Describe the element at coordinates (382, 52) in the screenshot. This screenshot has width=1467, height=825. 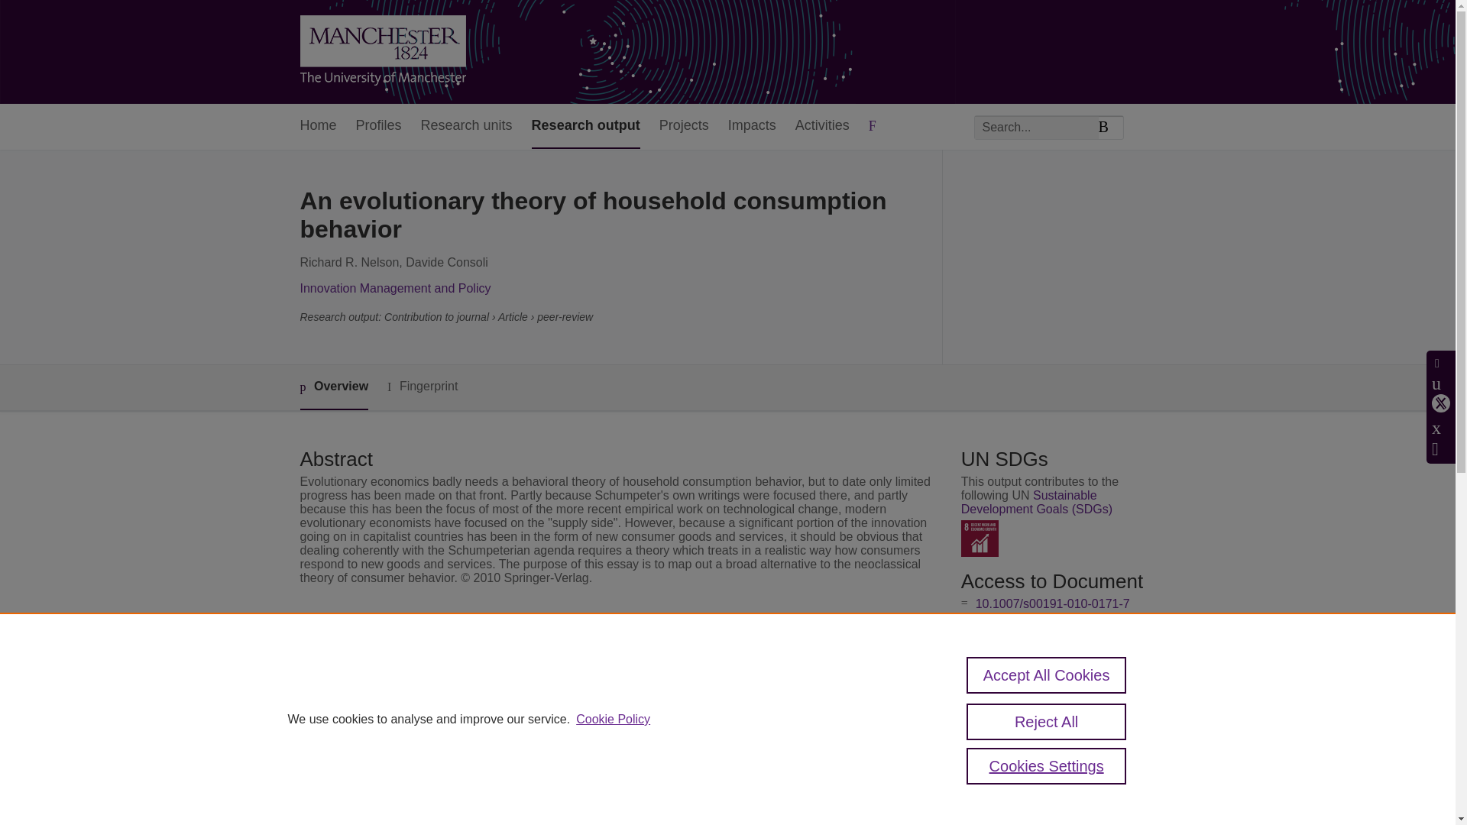
I see `Research Explorer The University of Manchester Home` at that location.